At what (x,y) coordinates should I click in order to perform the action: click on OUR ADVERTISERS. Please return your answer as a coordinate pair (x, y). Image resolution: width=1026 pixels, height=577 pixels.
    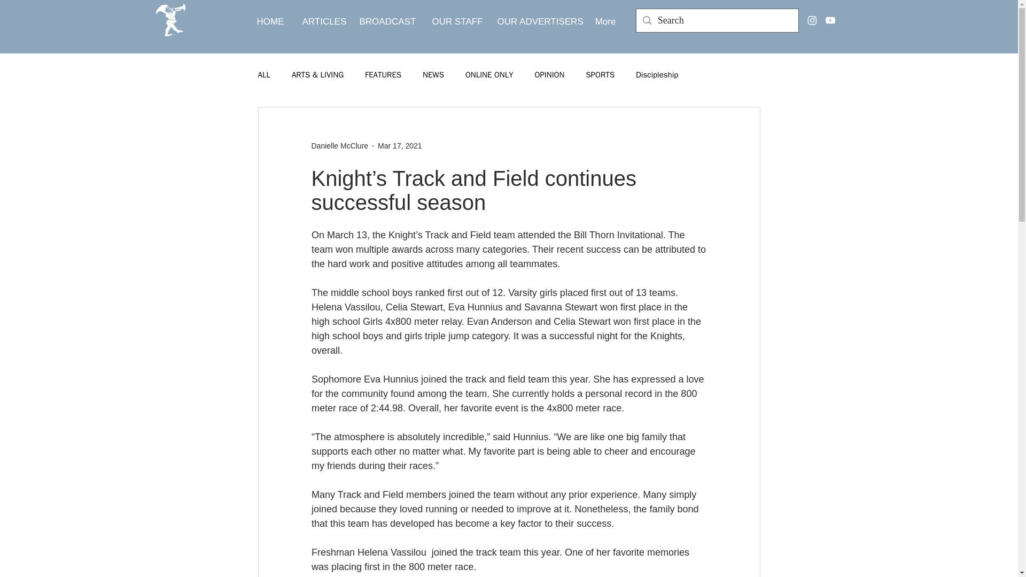
    Looking at the image, I should click on (537, 21).